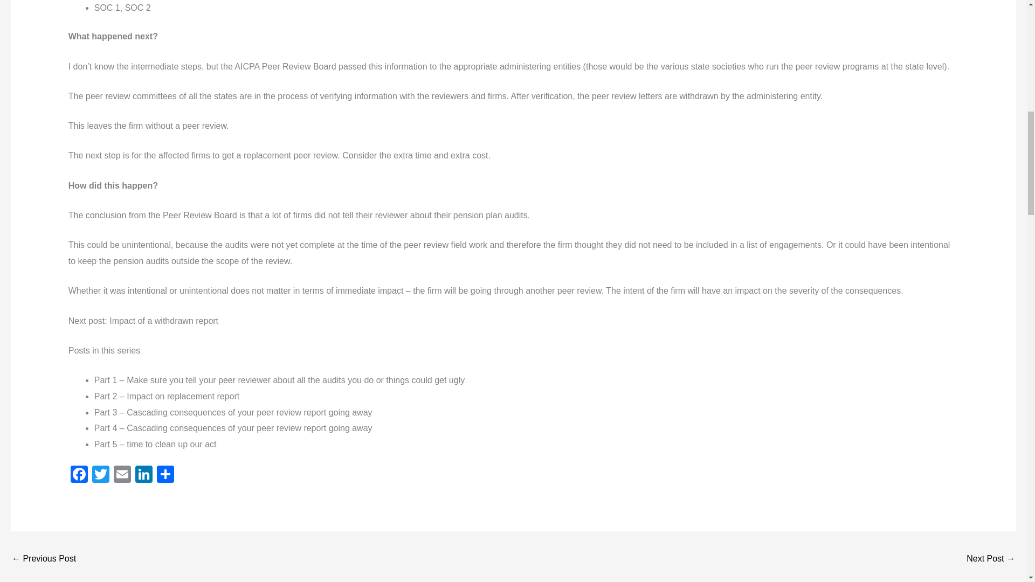 This screenshot has width=1035, height=582. Describe the element at coordinates (165, 475) in the screenshot. I see `Share` at that location.